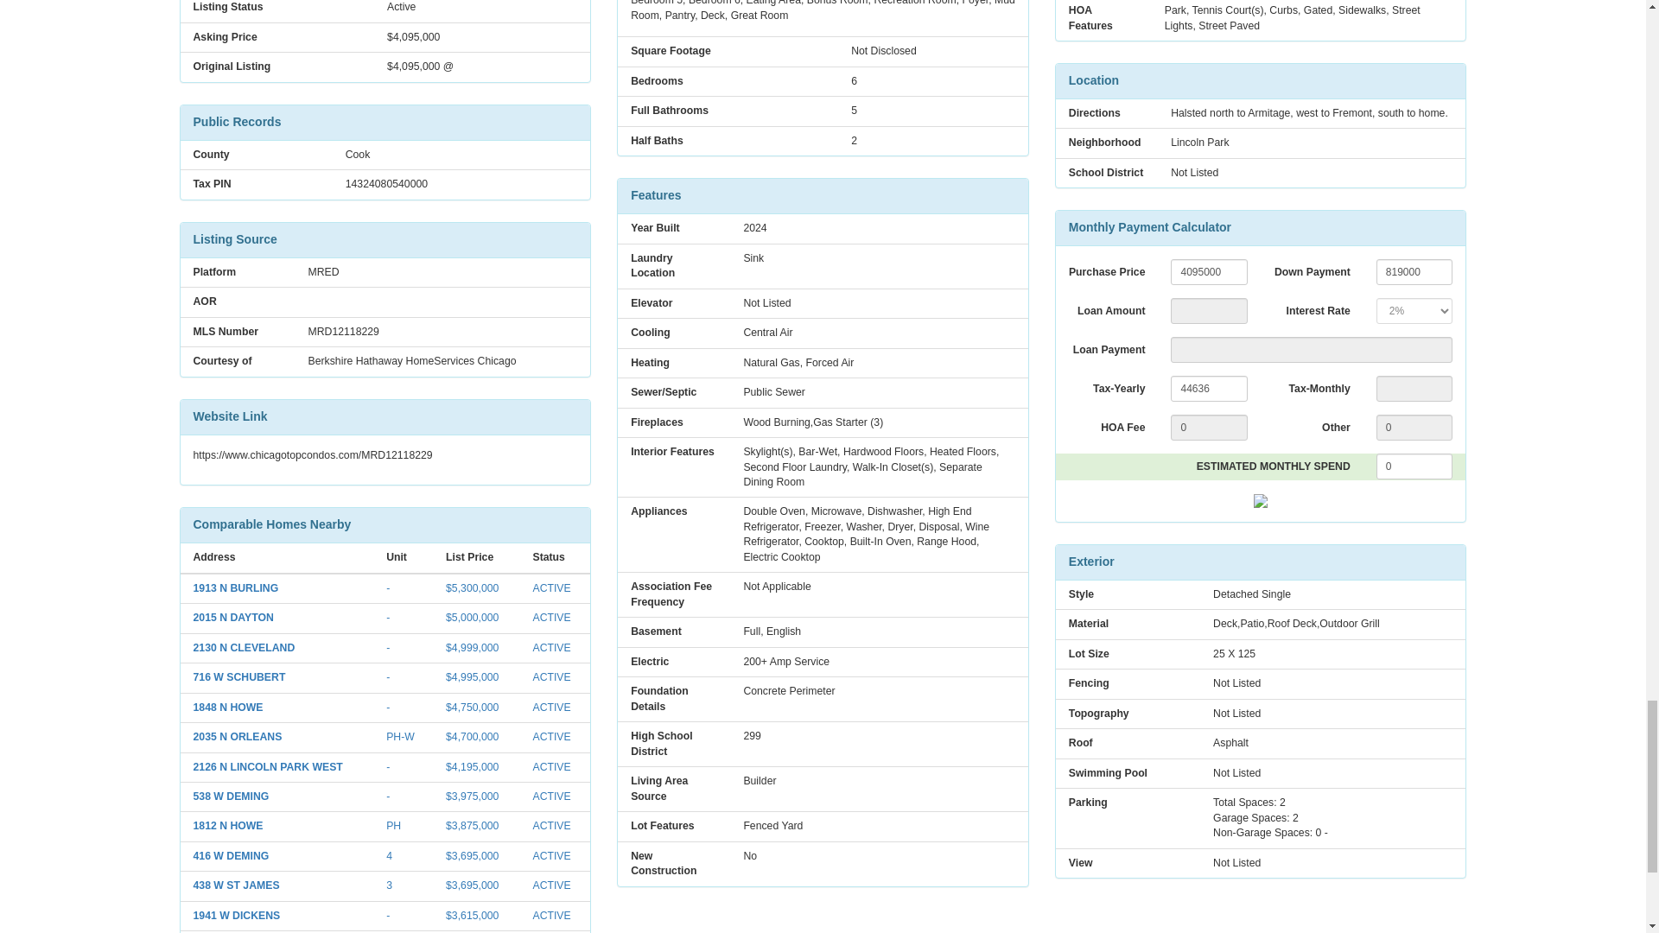 The height and width of the screenshot is (933, 1659). Describe the element at coordinates (1414, 272) in the screenshot. I see `819000` at that location.